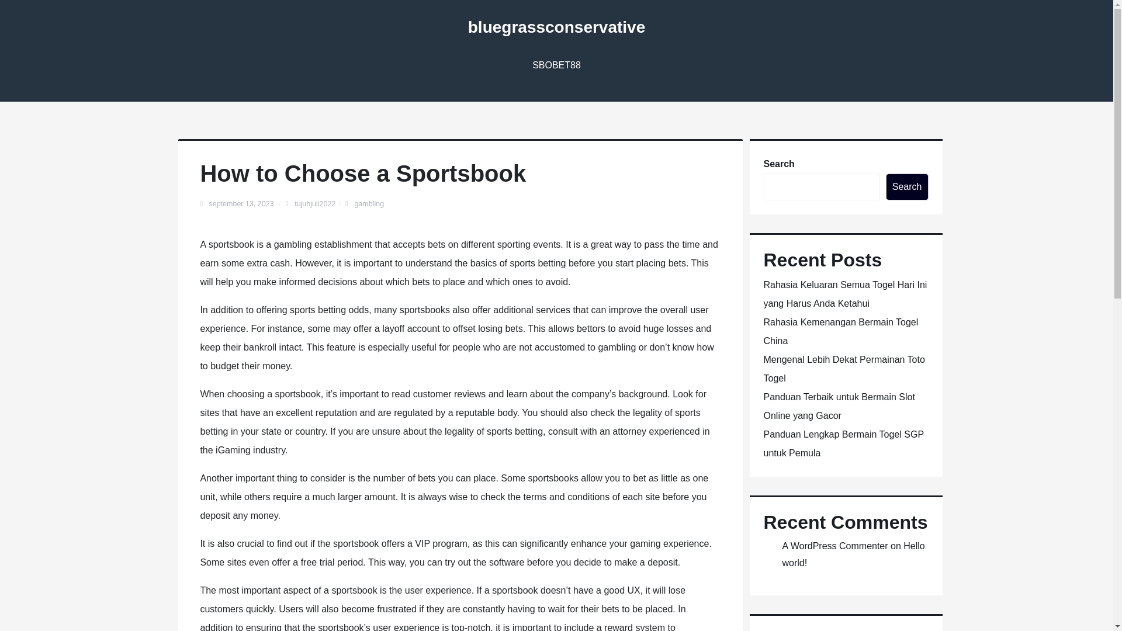  What do you see at coordinates (314, 204) in the screenshot?
I see `tujuhjuli2022` at bounding box center [314, 204].